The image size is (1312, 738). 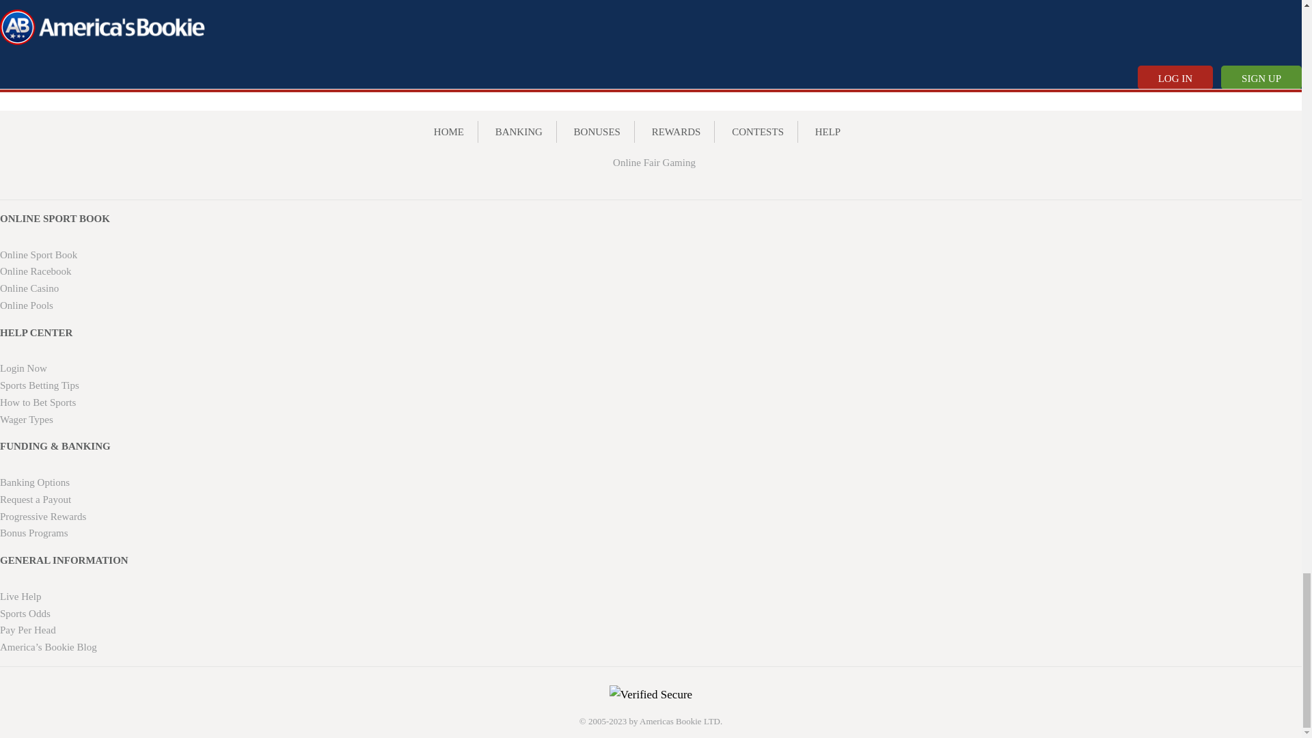 What do you see at coordinates (519, 131) in the screenshot?
I see `BANKING` at bounding box center [519, 131].